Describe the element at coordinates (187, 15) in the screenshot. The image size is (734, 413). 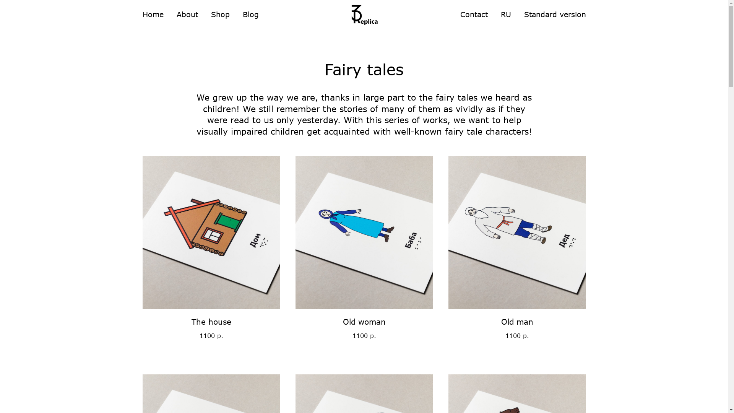
I see `About` at that location.